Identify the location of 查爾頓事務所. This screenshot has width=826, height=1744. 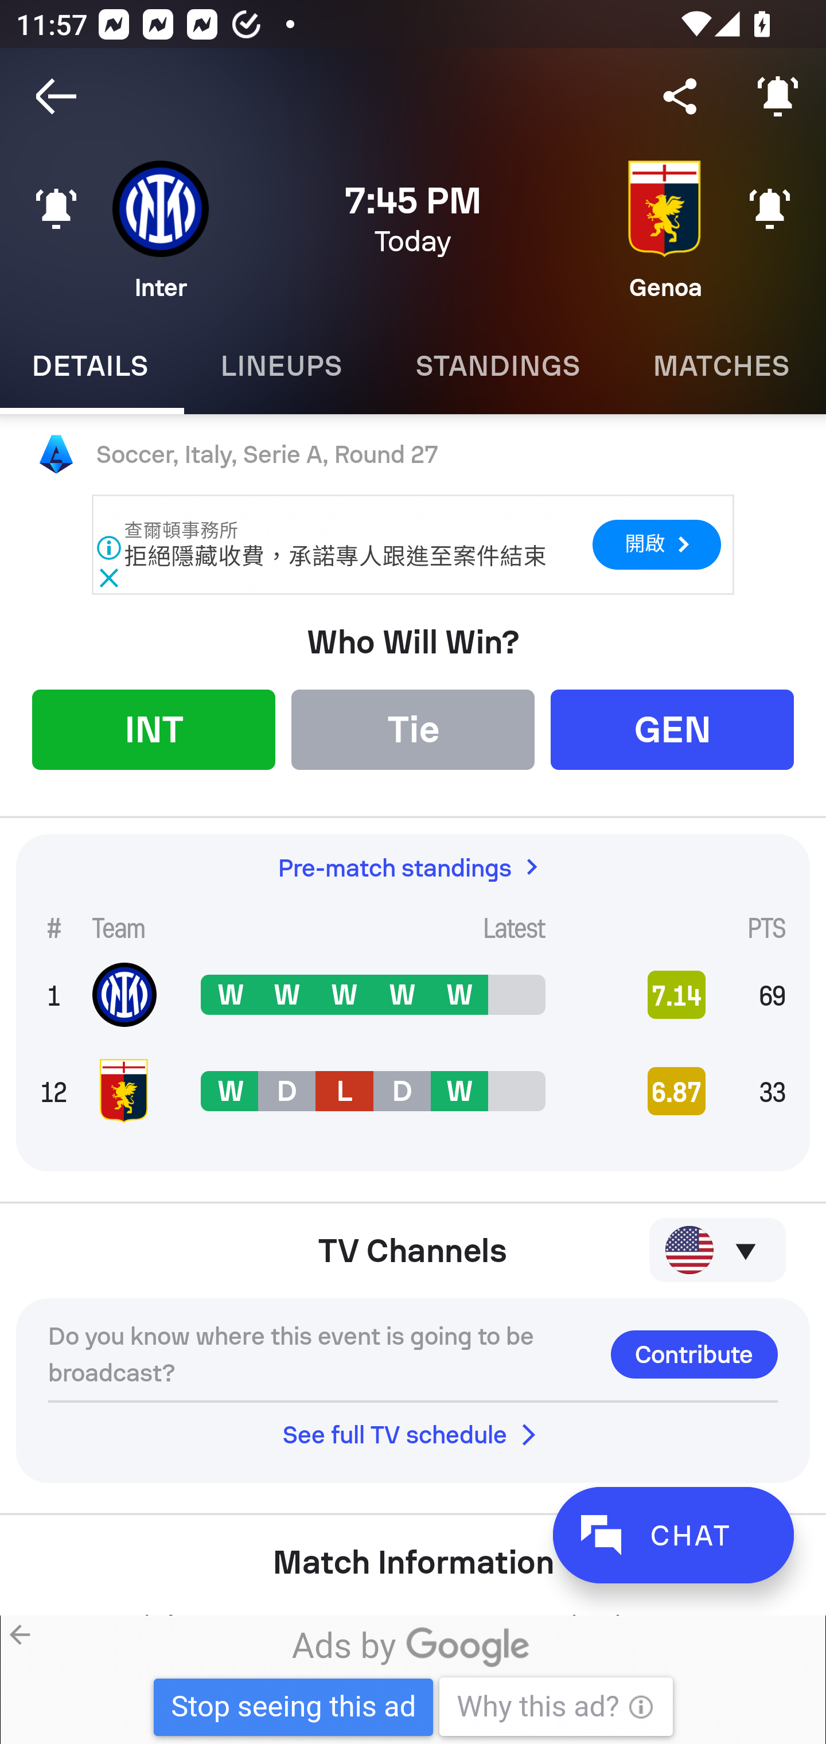
(182, 530).